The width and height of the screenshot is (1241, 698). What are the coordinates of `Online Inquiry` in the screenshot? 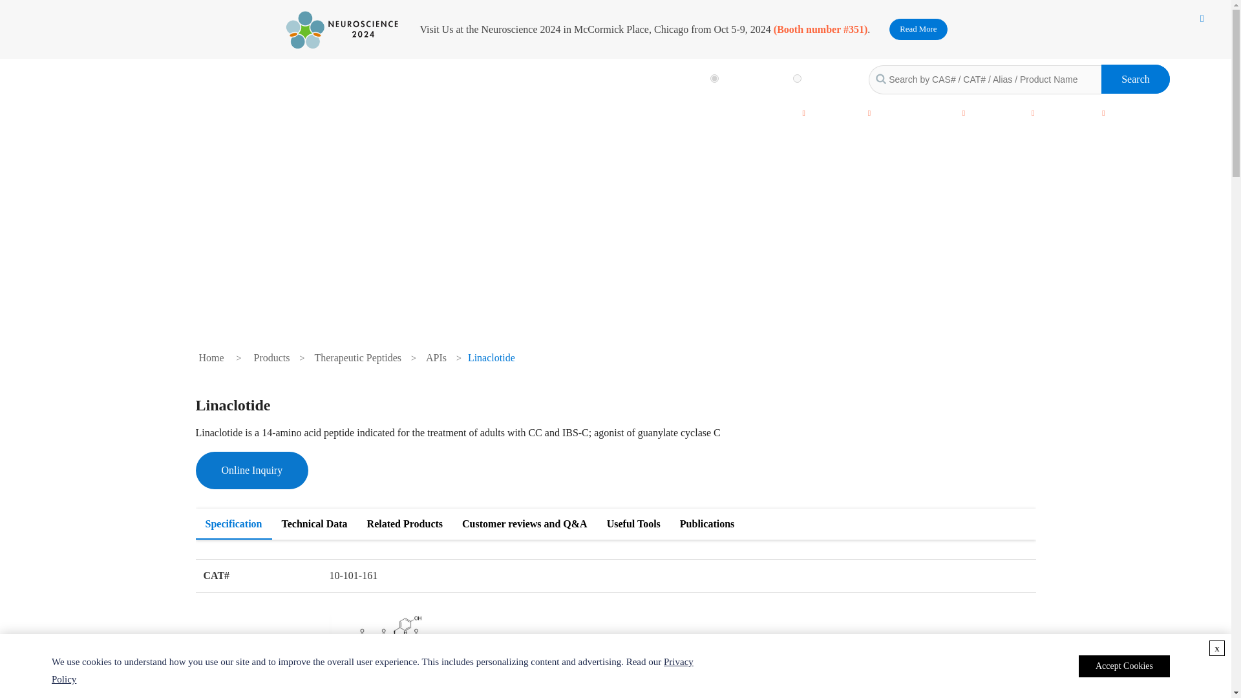 It's located at (251, 471).